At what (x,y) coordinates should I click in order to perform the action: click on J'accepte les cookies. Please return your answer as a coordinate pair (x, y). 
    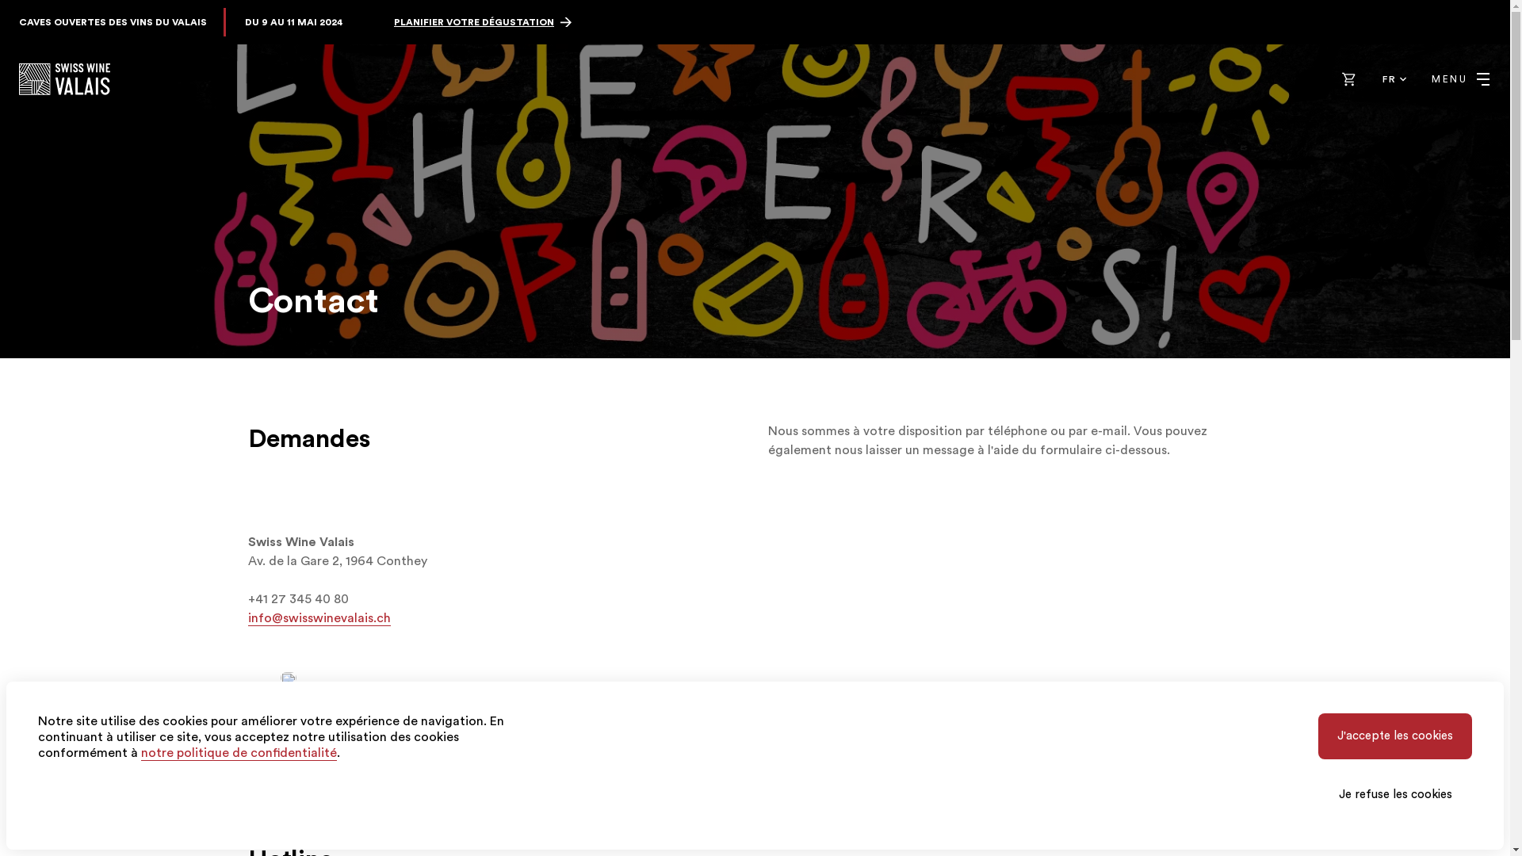
    Looking at the image, I should click on (1395, 736).